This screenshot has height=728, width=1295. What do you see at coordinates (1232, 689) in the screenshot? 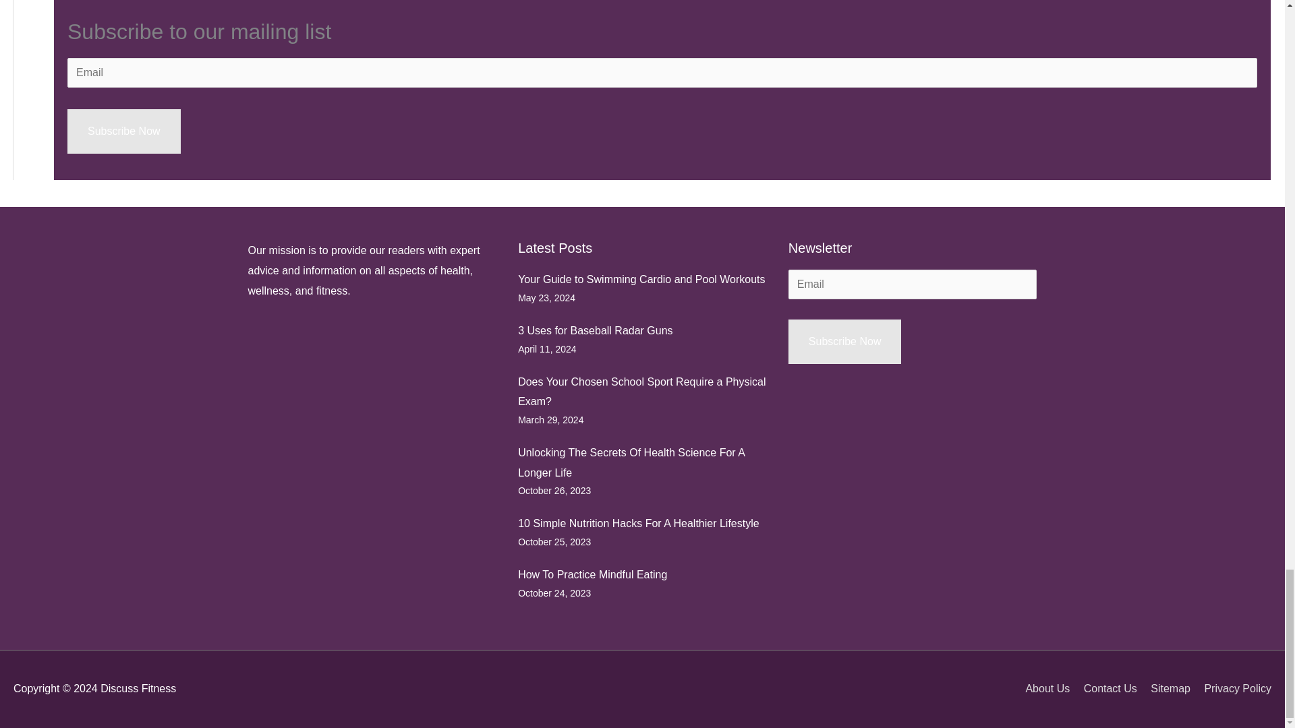
I see `Privacy Policy` at bounding box center [1232, 689].